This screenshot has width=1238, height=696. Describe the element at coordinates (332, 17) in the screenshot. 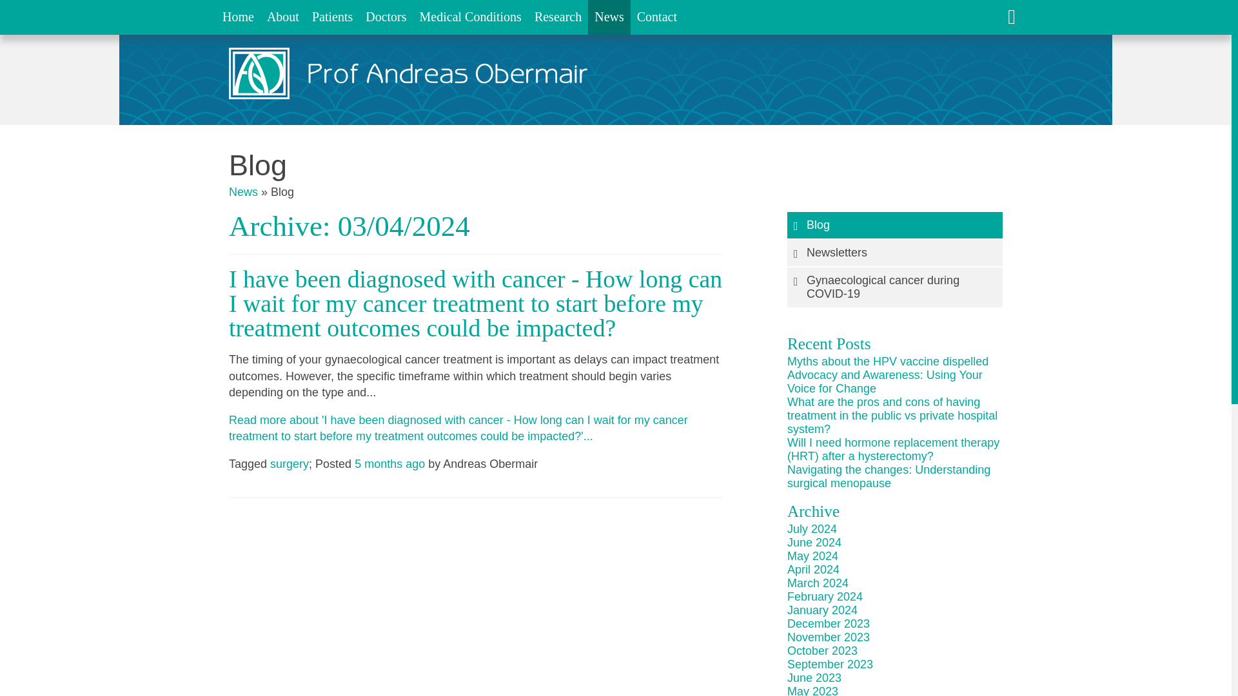

I see `Patients` at that location.